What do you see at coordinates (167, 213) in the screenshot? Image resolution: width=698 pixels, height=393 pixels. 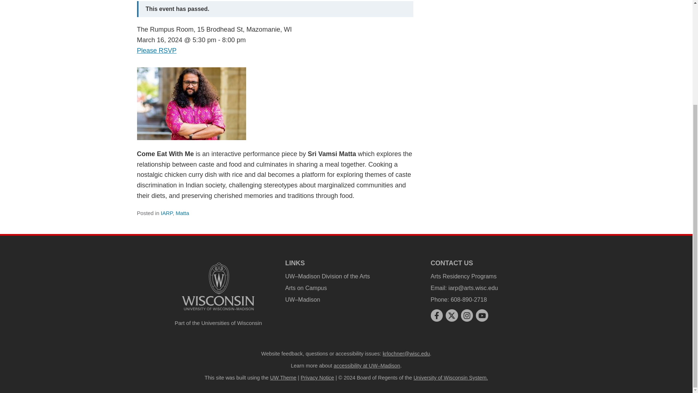 I see `IARP` at bounding box center [167, 213].